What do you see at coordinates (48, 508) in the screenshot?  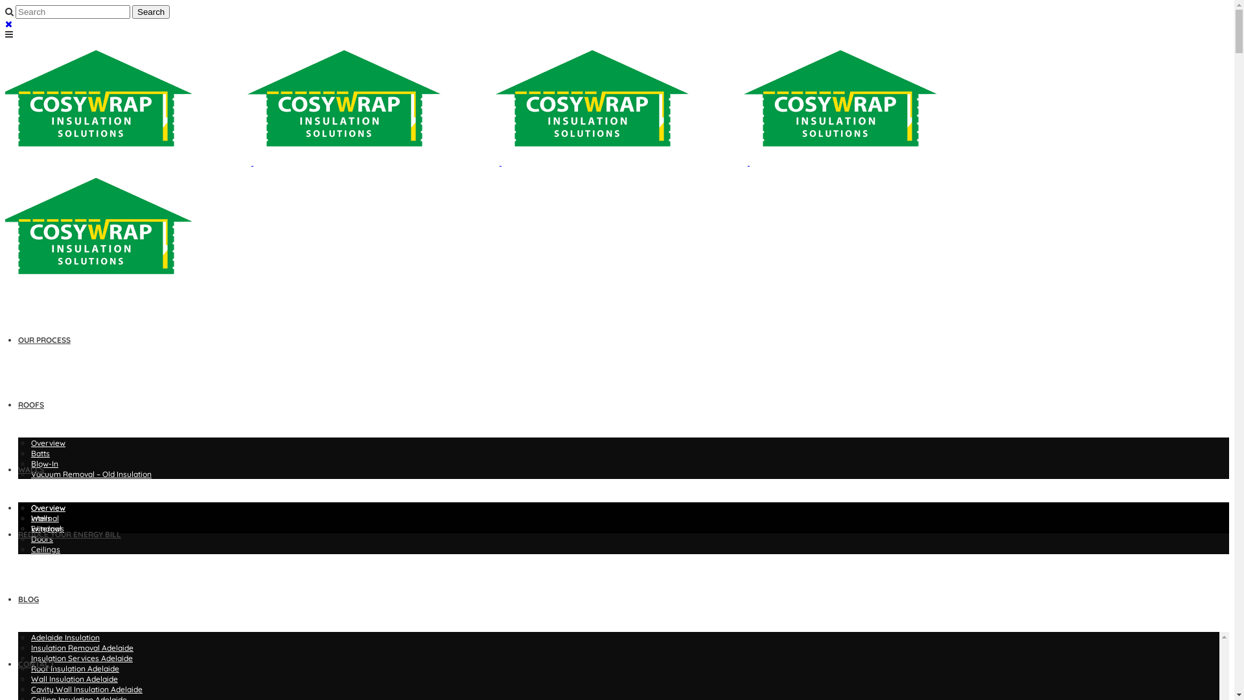 I see `Overview` at bounding box center [48, 508].